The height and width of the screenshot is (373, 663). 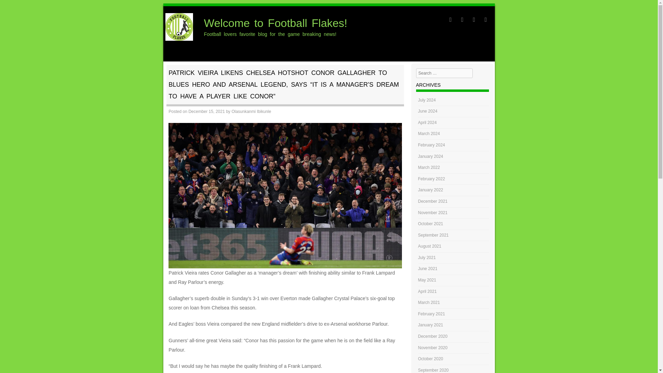 What do you see at coordinates (206, 112) in the screenshot?
I see `9:06 am` at bounding box center [206, 112].